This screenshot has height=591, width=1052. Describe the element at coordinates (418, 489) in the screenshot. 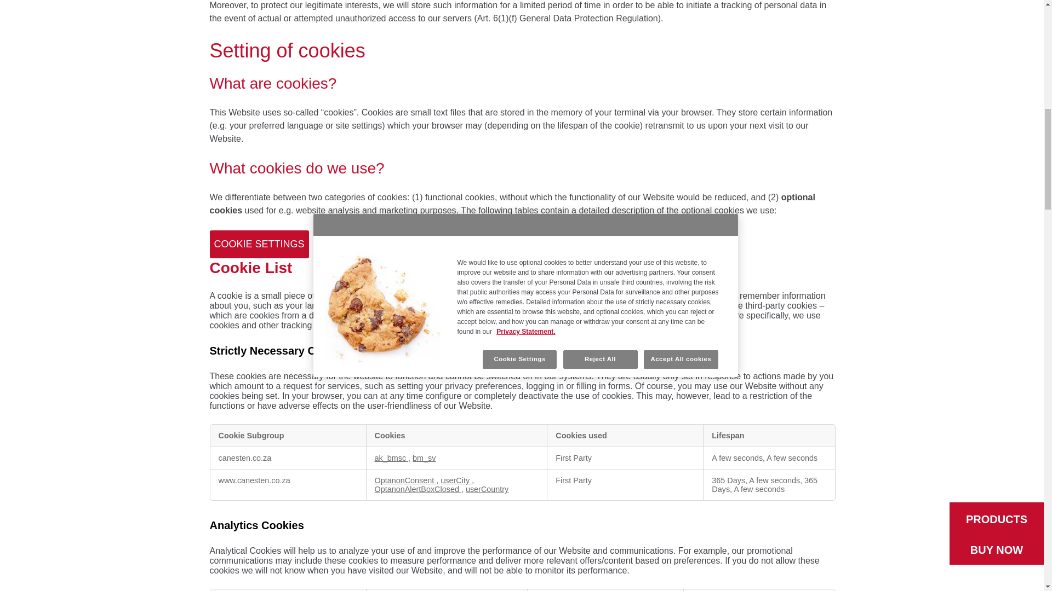

I see `OptanonAlertBoxClosed` at that location.